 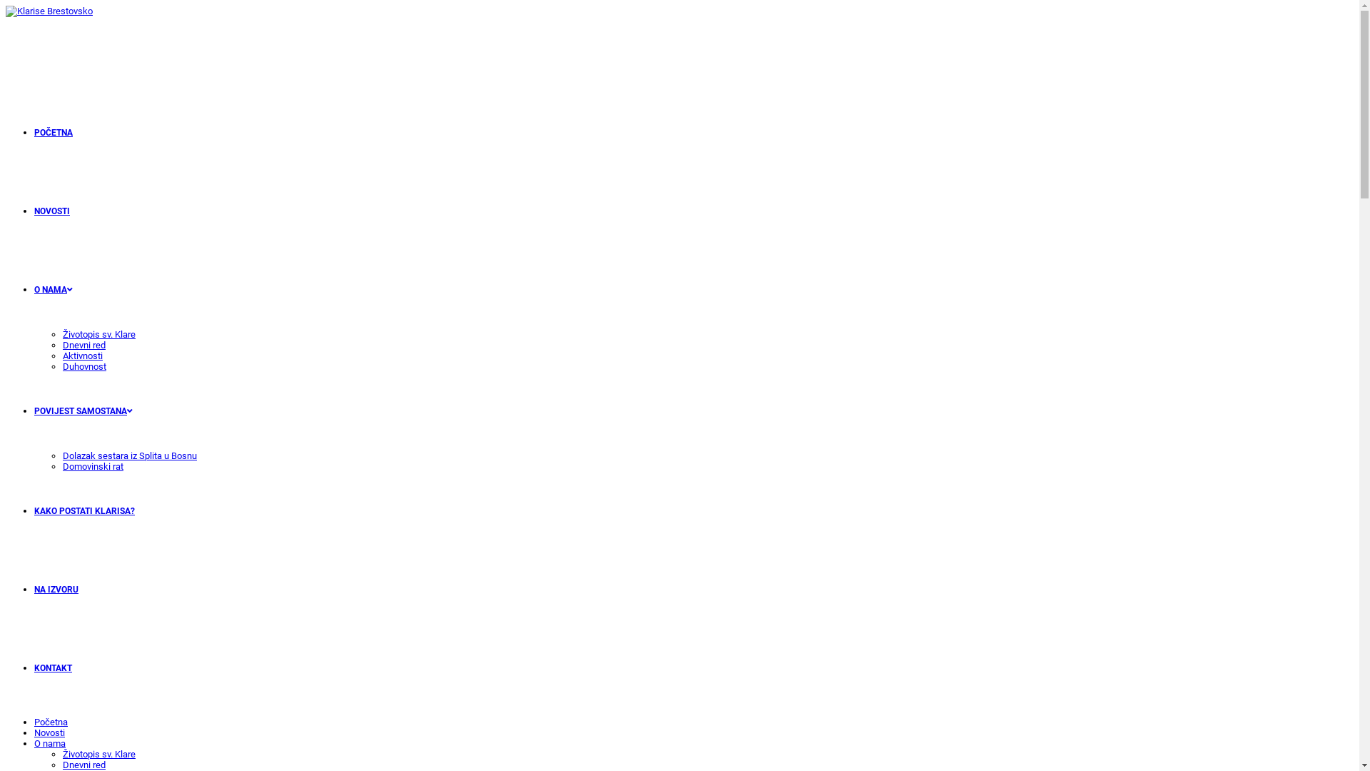 I want to click on POVIJEST SAMOSTANA, so click(x=83, y=411).